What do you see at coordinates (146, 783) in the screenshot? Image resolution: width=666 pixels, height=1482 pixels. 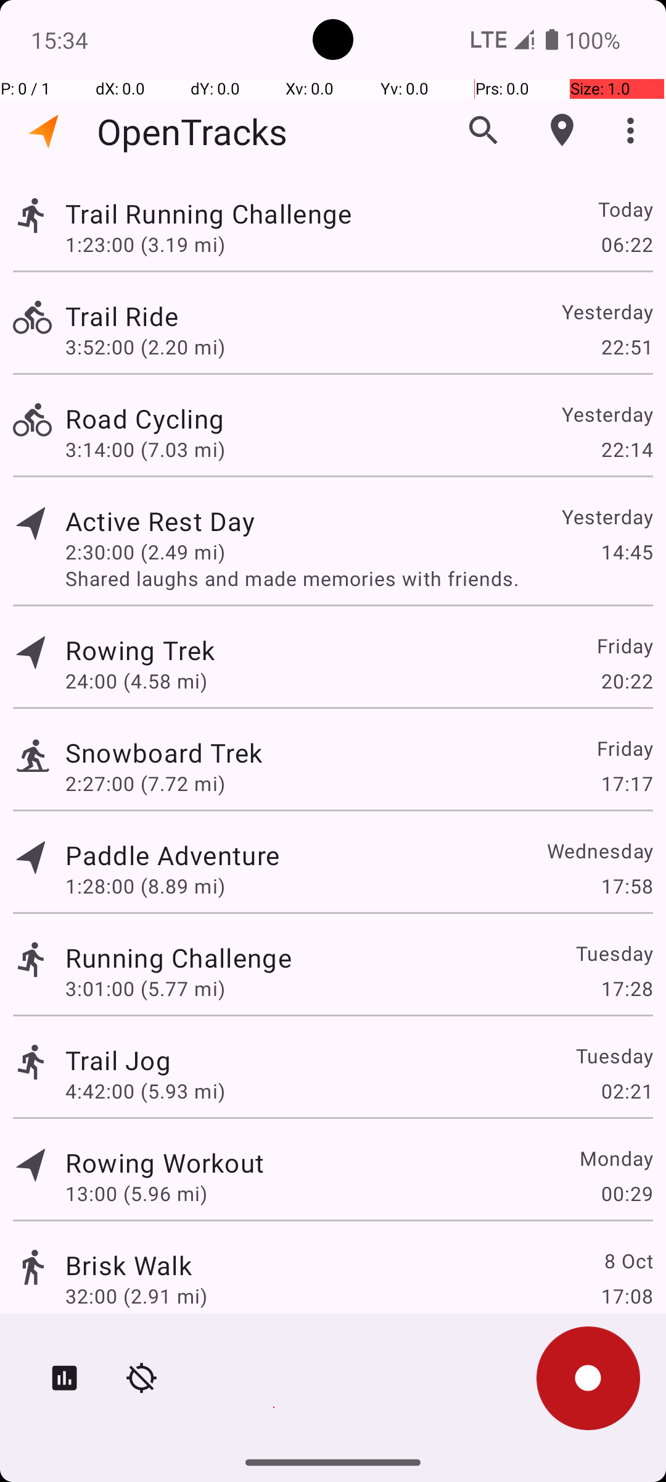 I see `2:27:00 (7.72 mi)` at bounding box center [146, 783].